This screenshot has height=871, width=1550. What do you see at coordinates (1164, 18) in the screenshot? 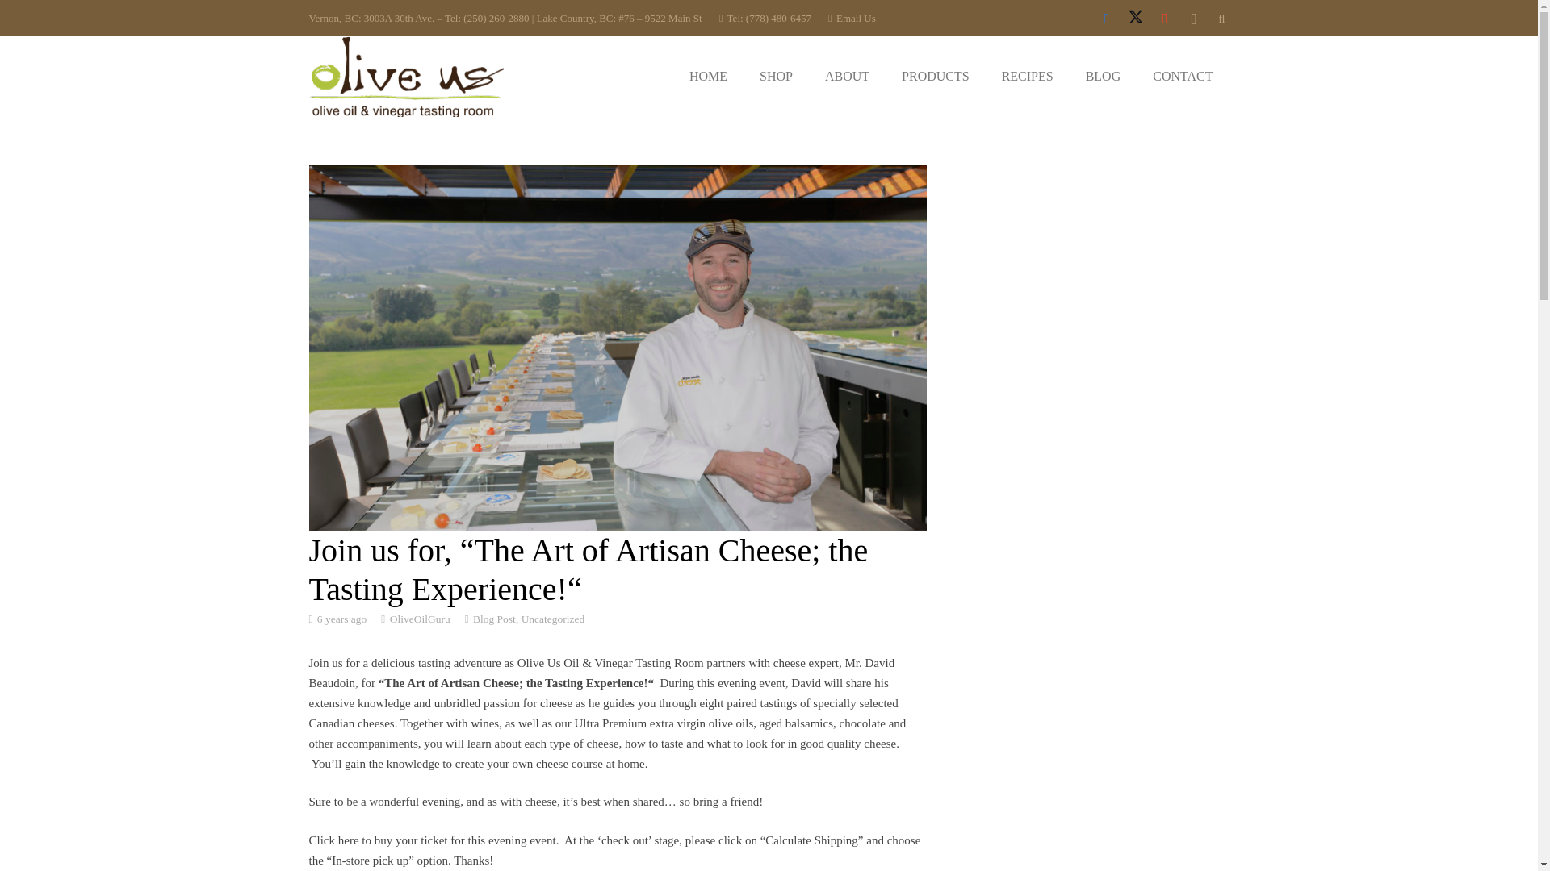
I see `Google` at bounding box center [1164, 18].